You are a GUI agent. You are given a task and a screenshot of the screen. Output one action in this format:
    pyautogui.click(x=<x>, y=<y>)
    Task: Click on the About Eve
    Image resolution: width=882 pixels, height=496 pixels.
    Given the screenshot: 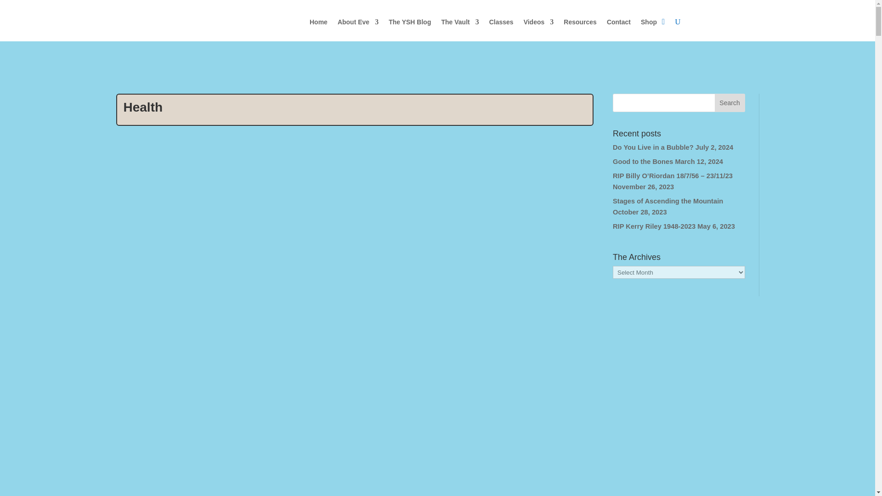 What is the action you would take?
    pyautogui.click(x=358, y=22)
    